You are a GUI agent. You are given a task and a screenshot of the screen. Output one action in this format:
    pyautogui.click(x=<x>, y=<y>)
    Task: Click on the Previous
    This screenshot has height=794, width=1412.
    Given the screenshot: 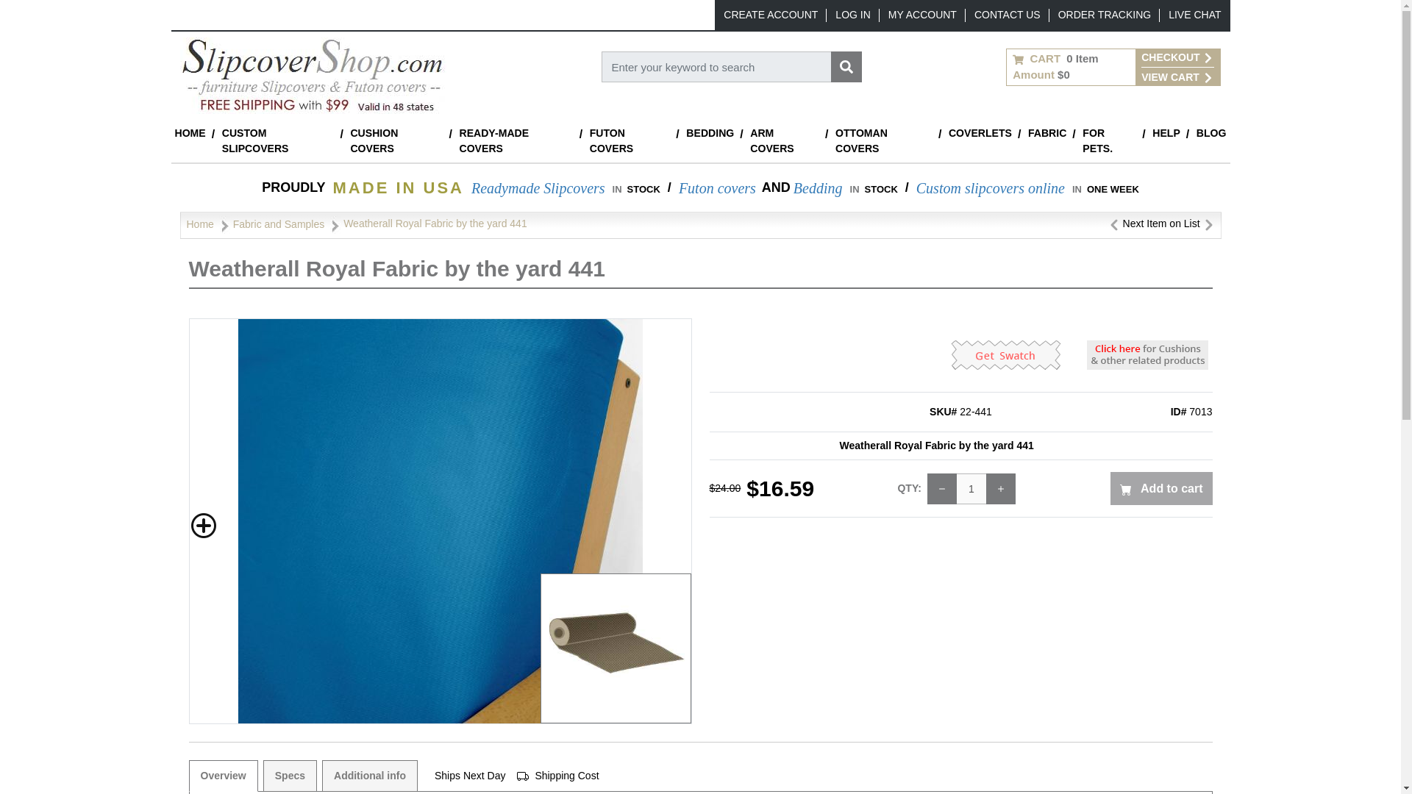 What is the action you would take?
    pyautogui.click(x=1113, y=223)
    